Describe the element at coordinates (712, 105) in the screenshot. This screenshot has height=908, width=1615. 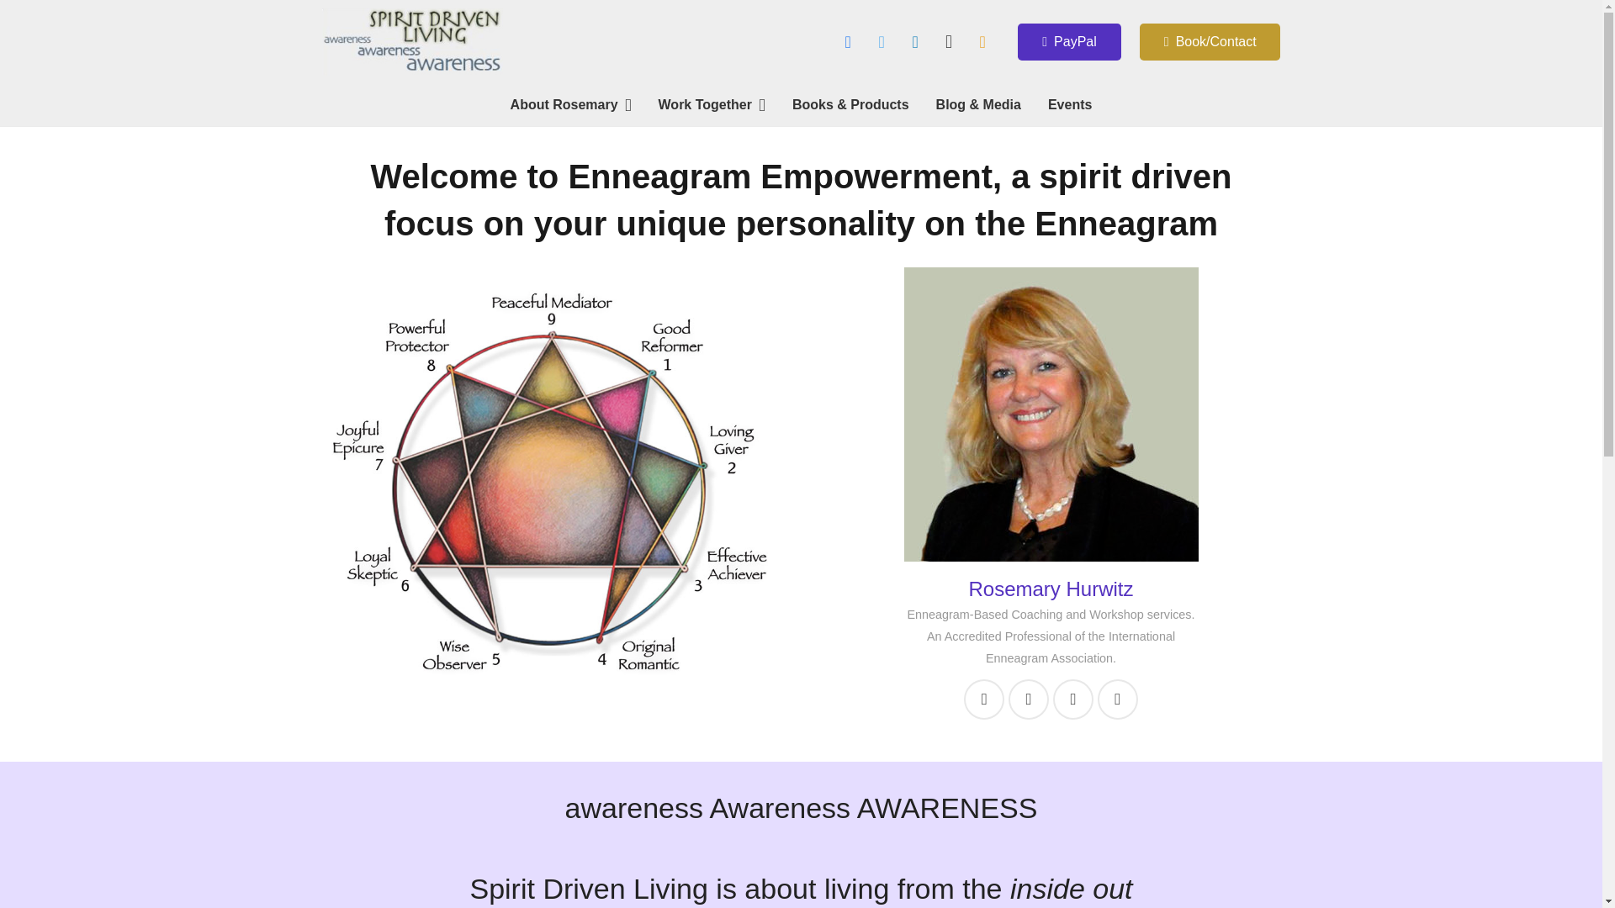
I see `Work Together` at that location.